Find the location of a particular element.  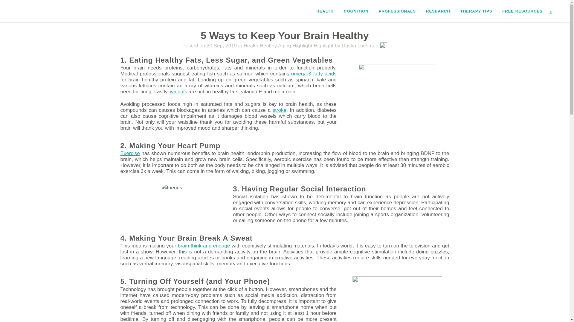

rseau social illustration is located at coordinates (397, 299).